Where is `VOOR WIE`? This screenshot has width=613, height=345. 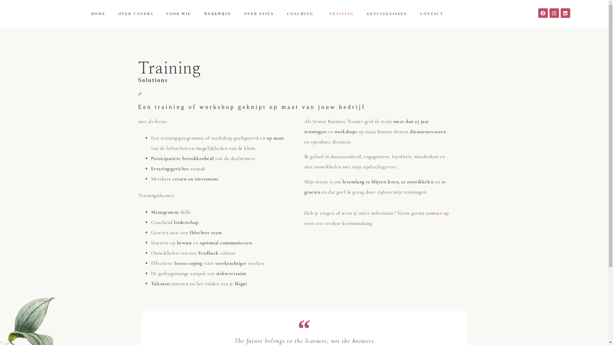
VOOR WIE is located at coordinates (179, 14).